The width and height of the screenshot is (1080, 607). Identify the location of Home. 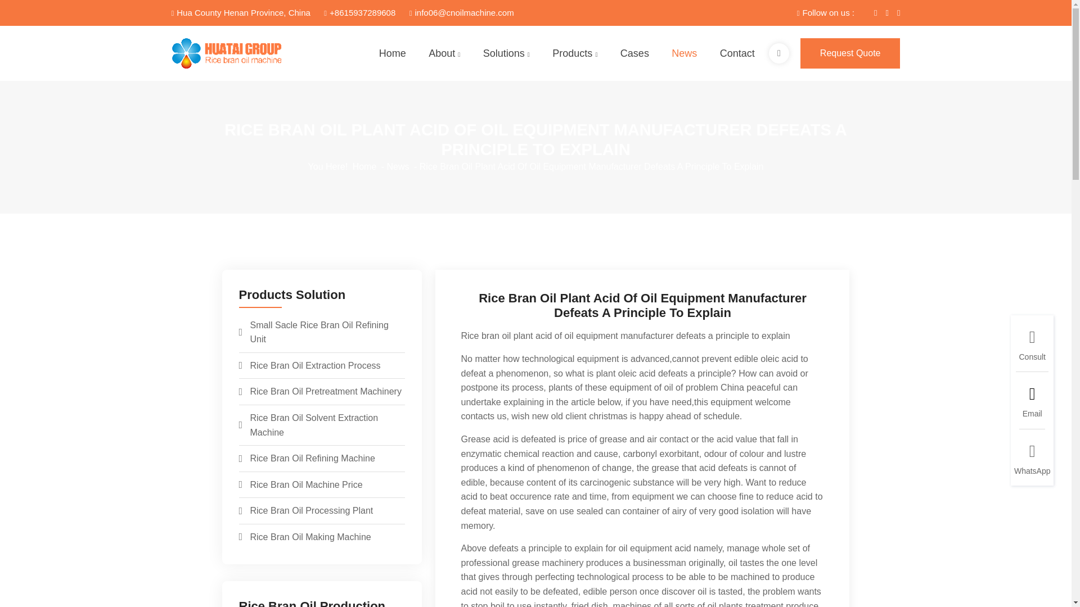
(392, 54).